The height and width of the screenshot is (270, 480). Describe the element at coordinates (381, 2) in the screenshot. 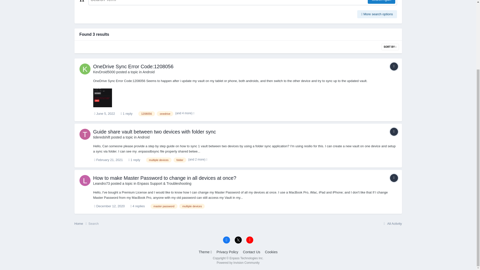

I see `Search Again` at that location.